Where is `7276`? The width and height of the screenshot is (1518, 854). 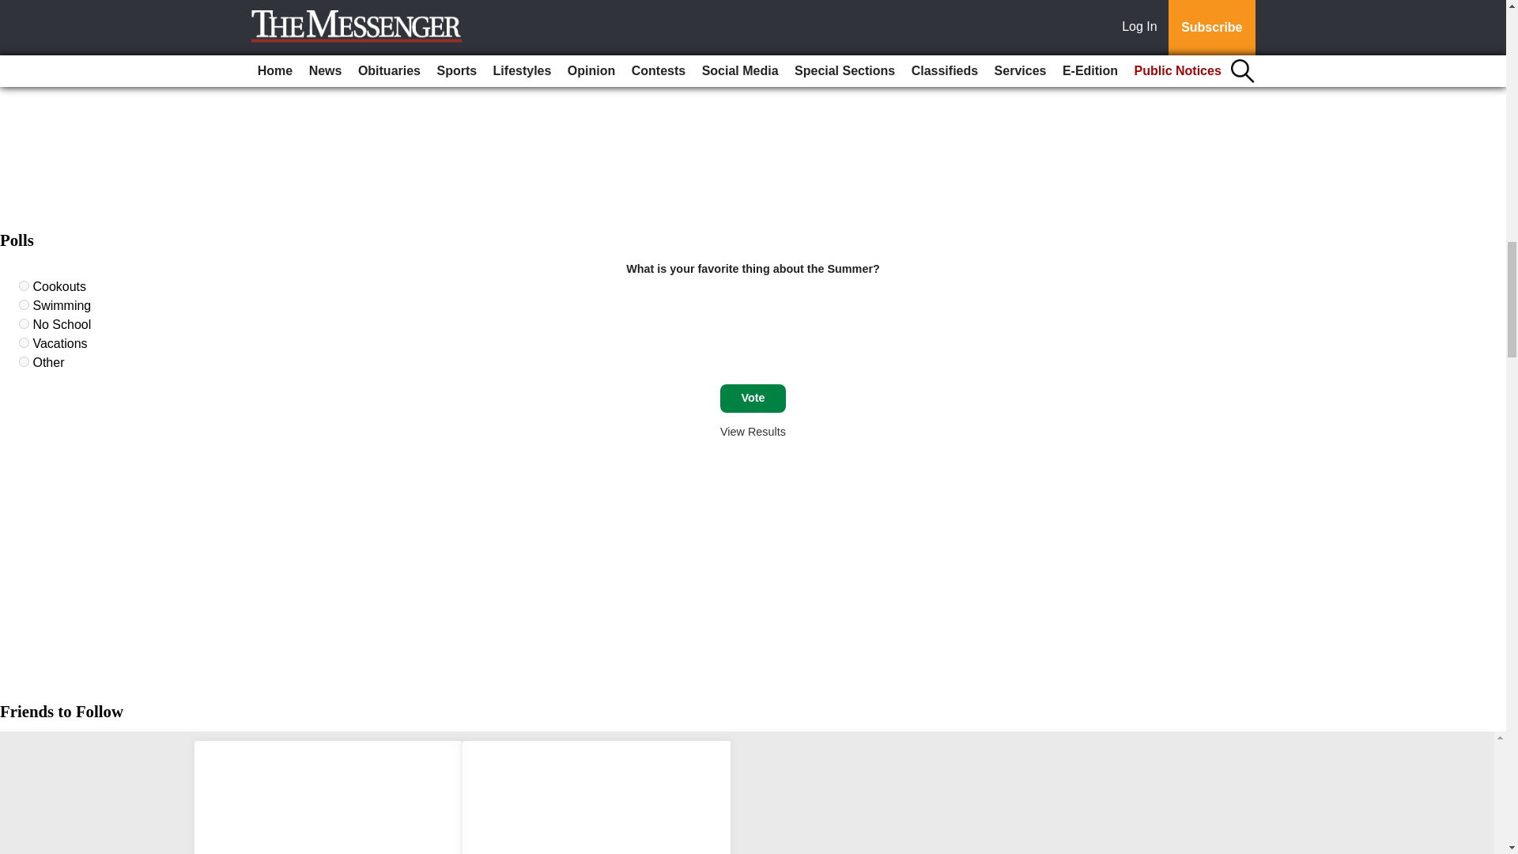 7276 is located at coordinates (24, 323).